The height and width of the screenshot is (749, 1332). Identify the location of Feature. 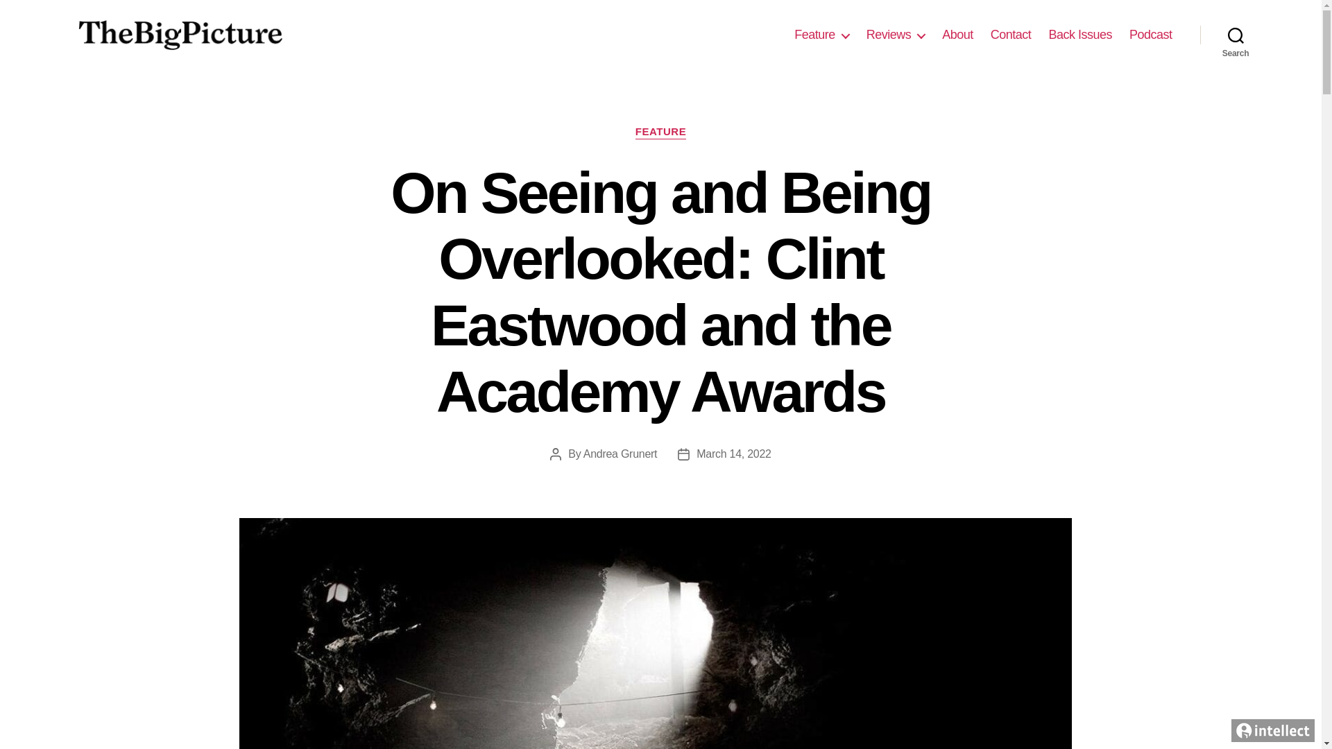
(821, 35).